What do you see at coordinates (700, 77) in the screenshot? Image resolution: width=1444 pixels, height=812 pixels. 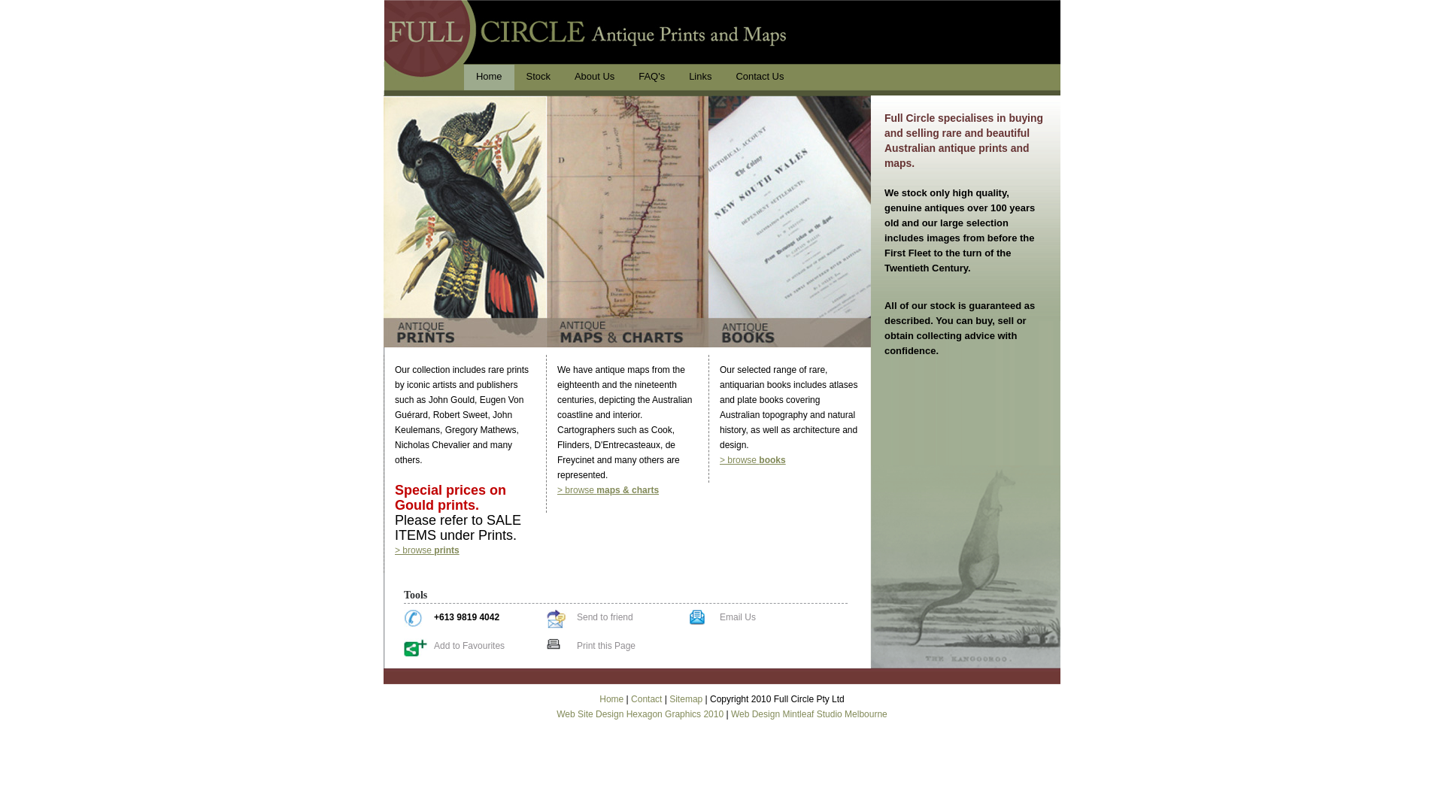 I see `Links` at bounding box center [700, 77].